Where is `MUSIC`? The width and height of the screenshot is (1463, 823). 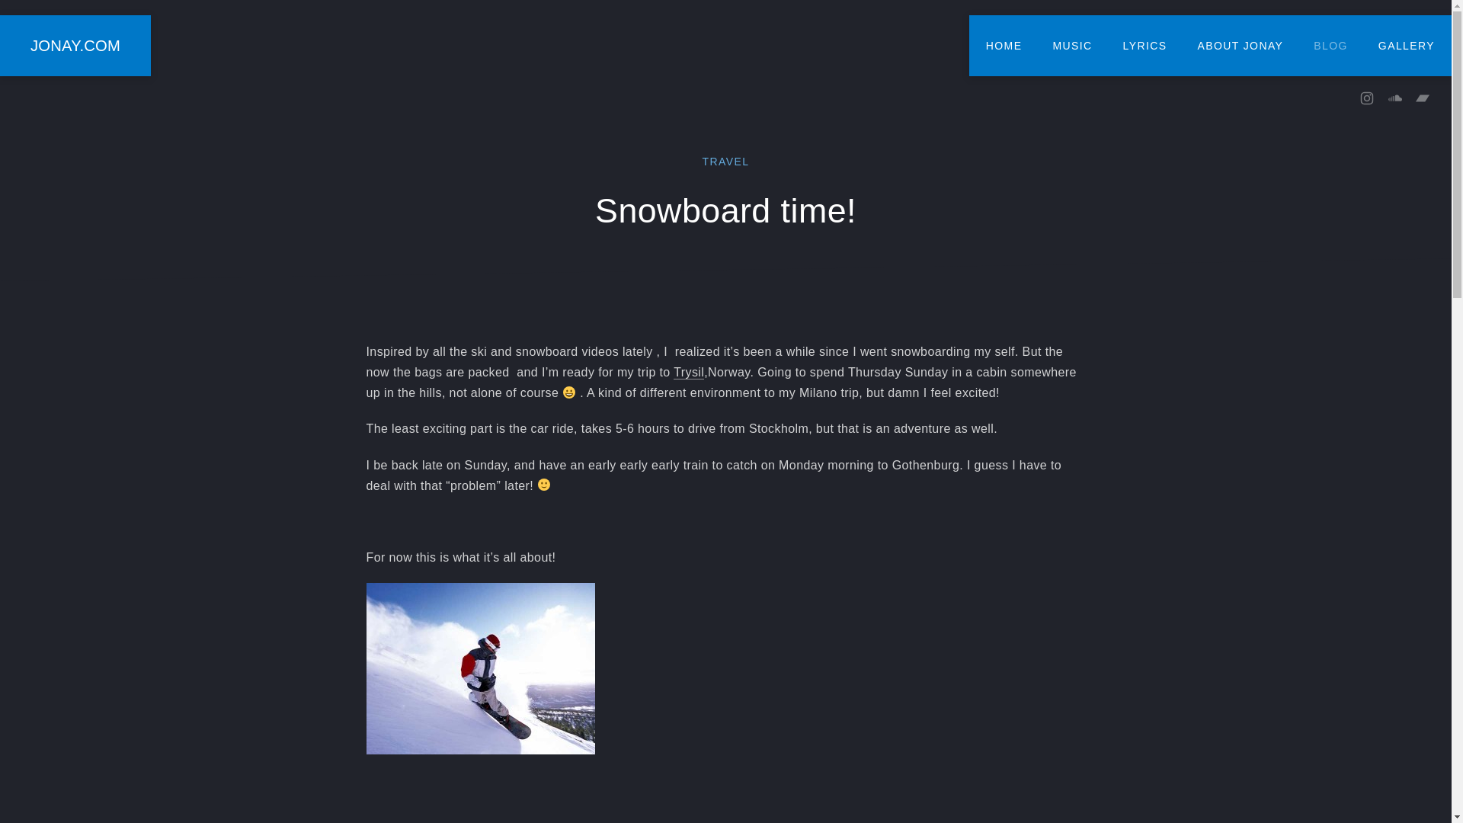
MUSIC is located at coordinates (1072, 46).